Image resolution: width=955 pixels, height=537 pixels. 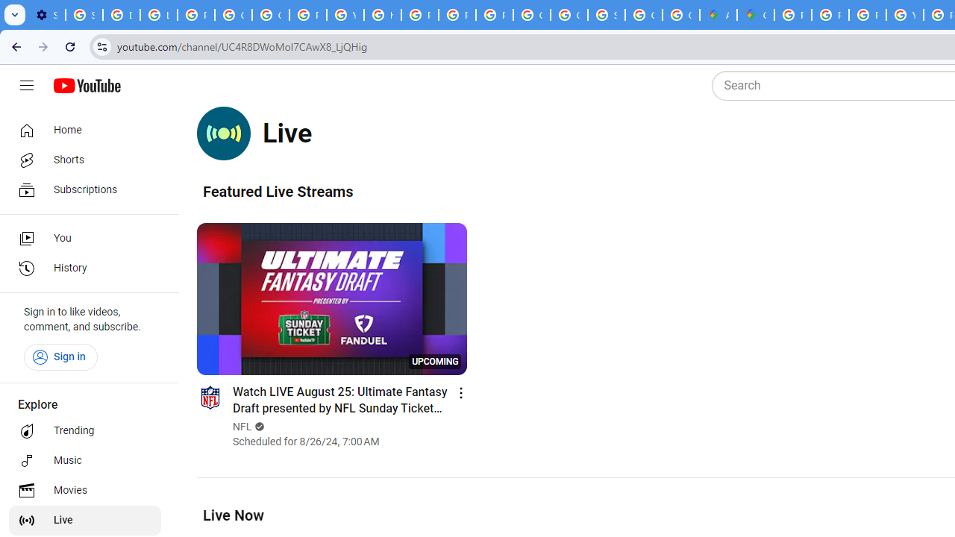 What do you see at coordinates (258, 427) in the screenshot?
I see `Verified` at bounding box center [258, 427].